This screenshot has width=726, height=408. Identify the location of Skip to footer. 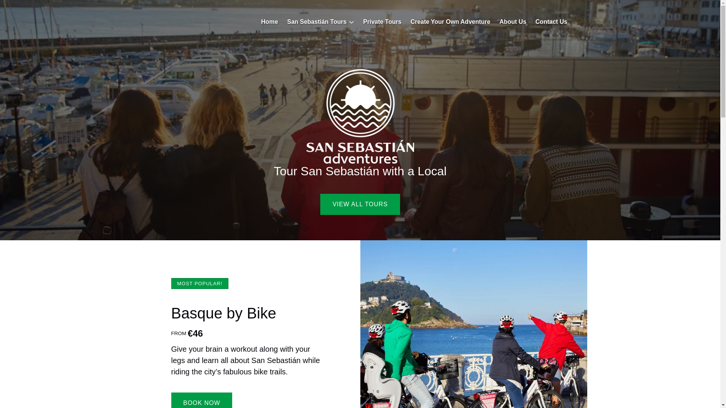
(21, 8).